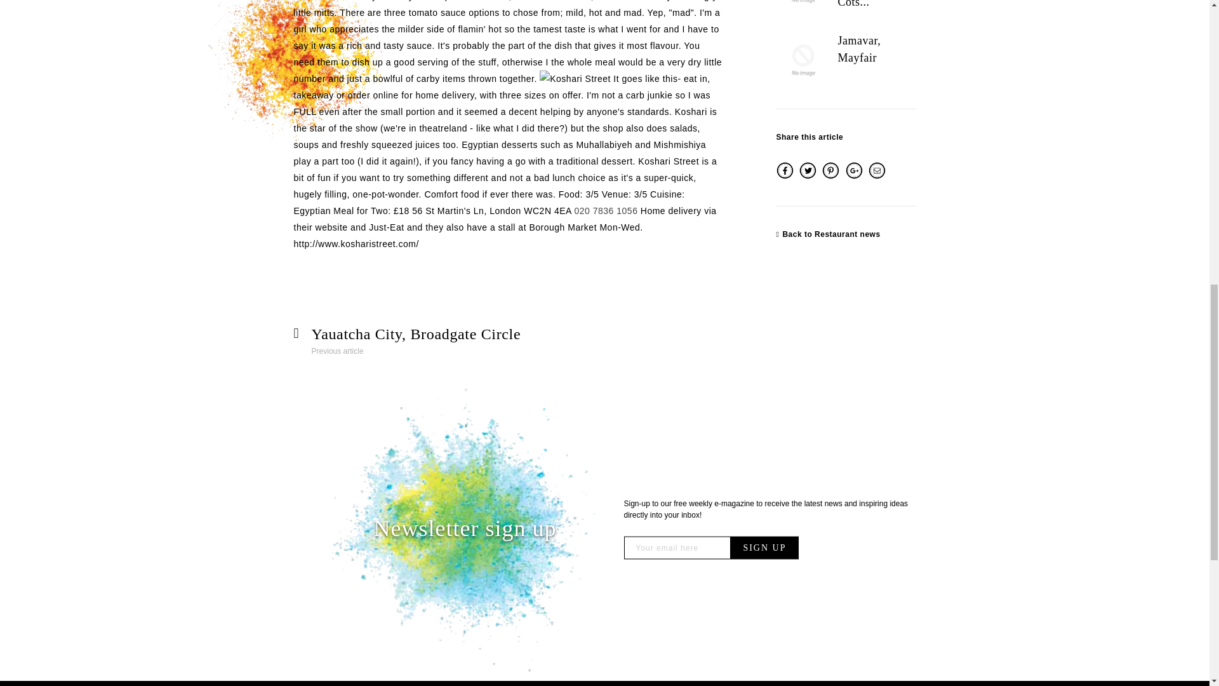 The image size is (1219, 686). Describe the element at coordinates (877, 175) in the screenshot. I see `Share through email` at that location.